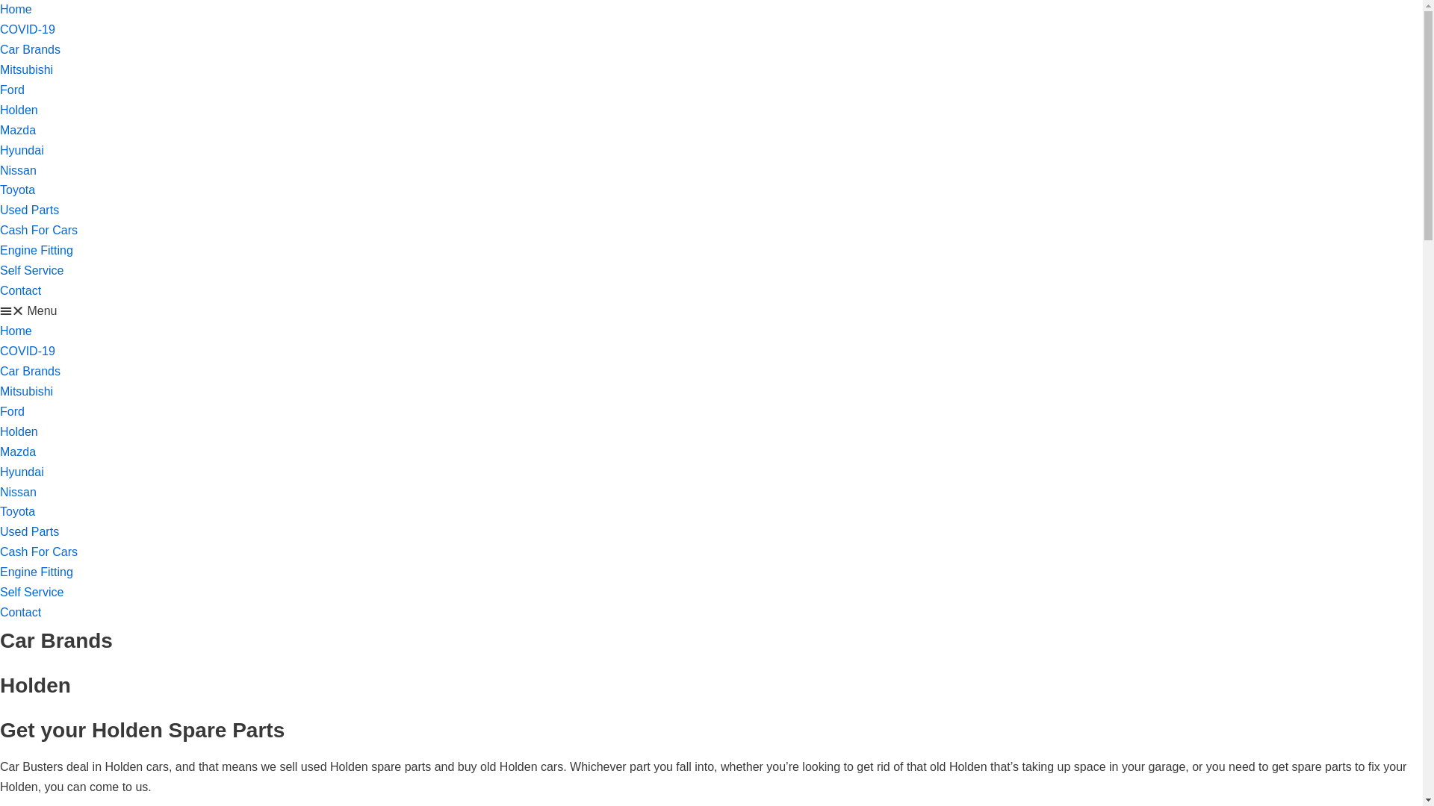  I want to click on Home, so click(16, 331).